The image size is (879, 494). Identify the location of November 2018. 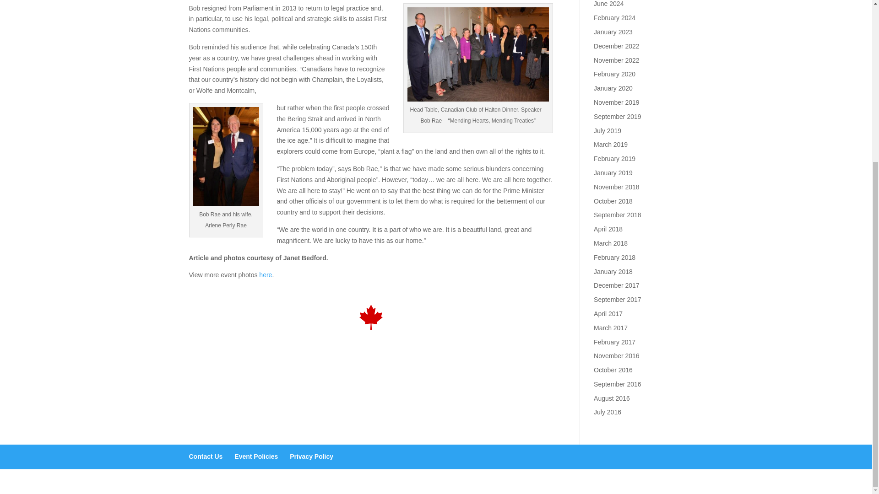
(617, 187).